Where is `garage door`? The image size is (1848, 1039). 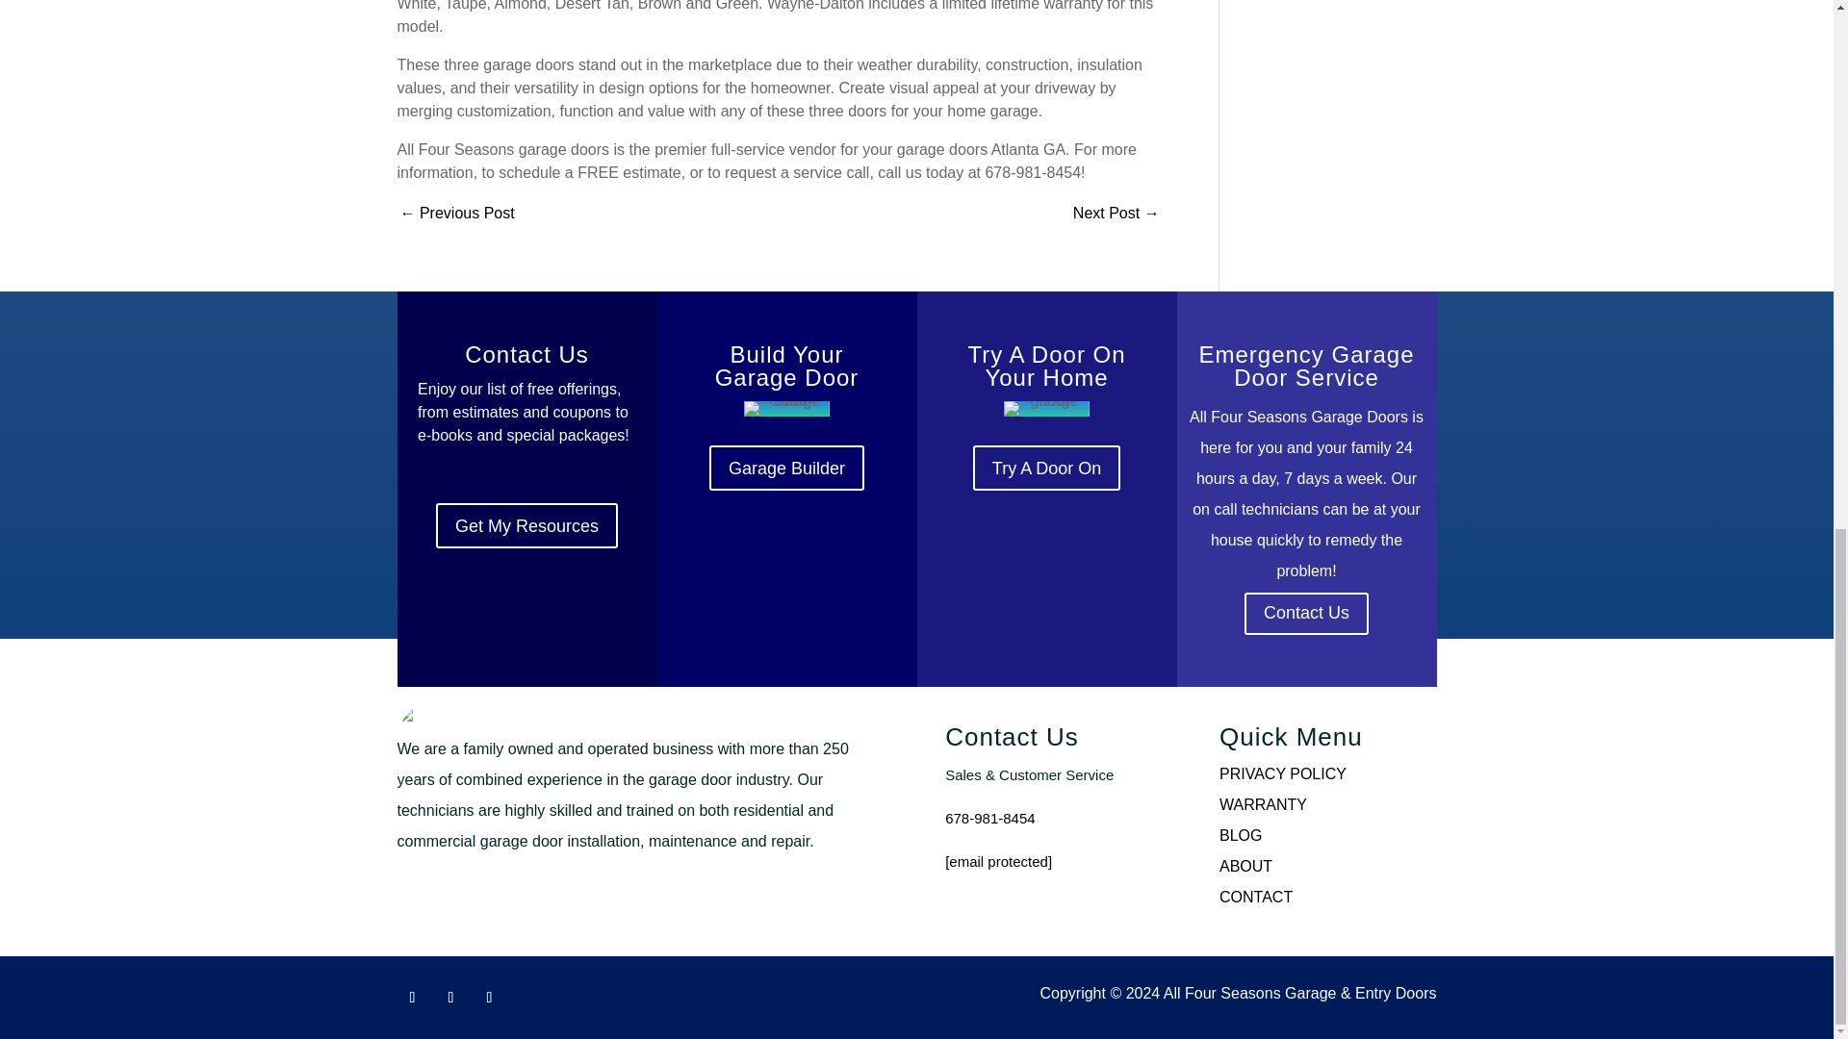
garage door is located at coordinates (1045, 408).